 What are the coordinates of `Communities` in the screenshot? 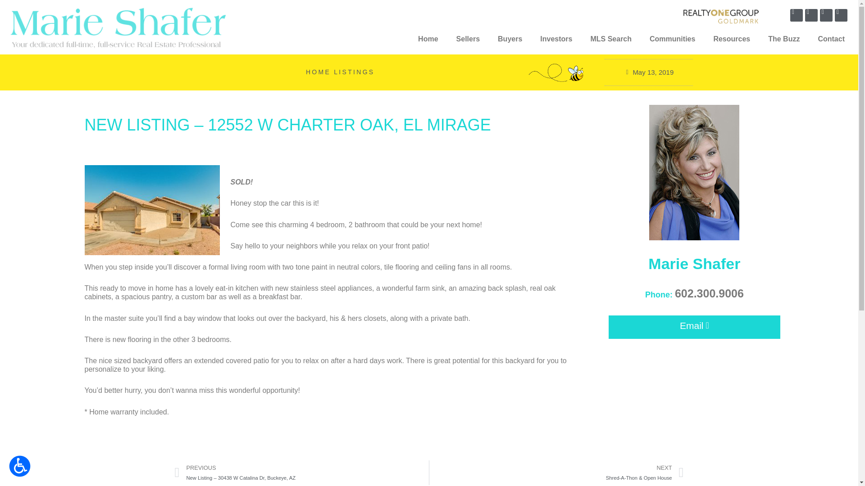 It's located at (672, 39).